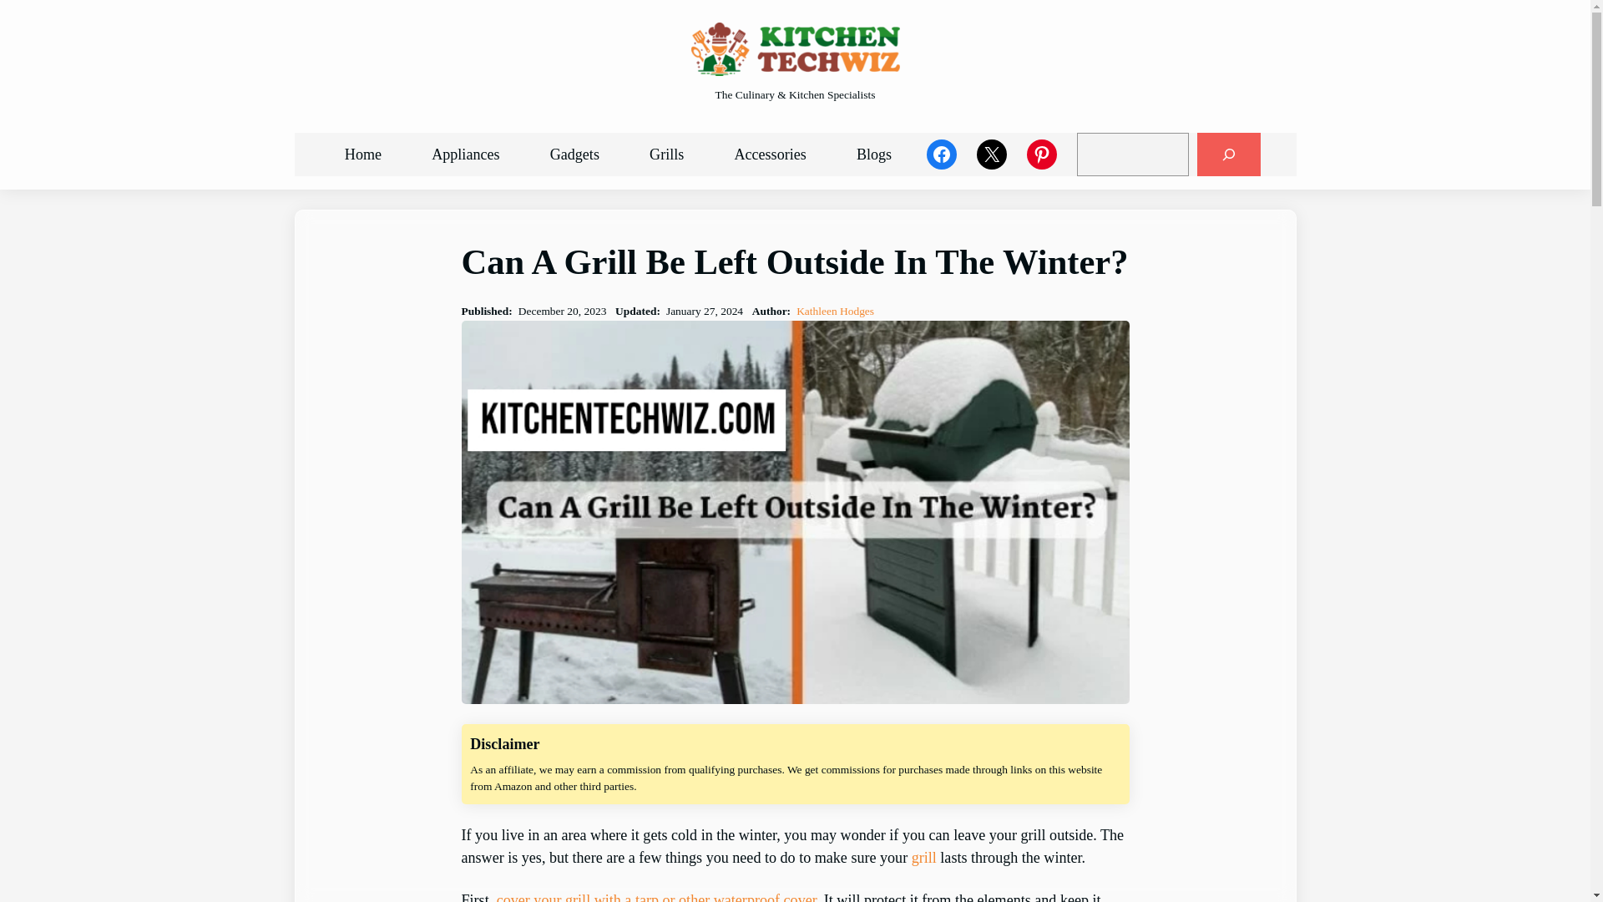 The width and height of the screenshot is (1603, 902). Describe the element at coordinates (666, 155) in the screenshot. I see `Grills` at that location.